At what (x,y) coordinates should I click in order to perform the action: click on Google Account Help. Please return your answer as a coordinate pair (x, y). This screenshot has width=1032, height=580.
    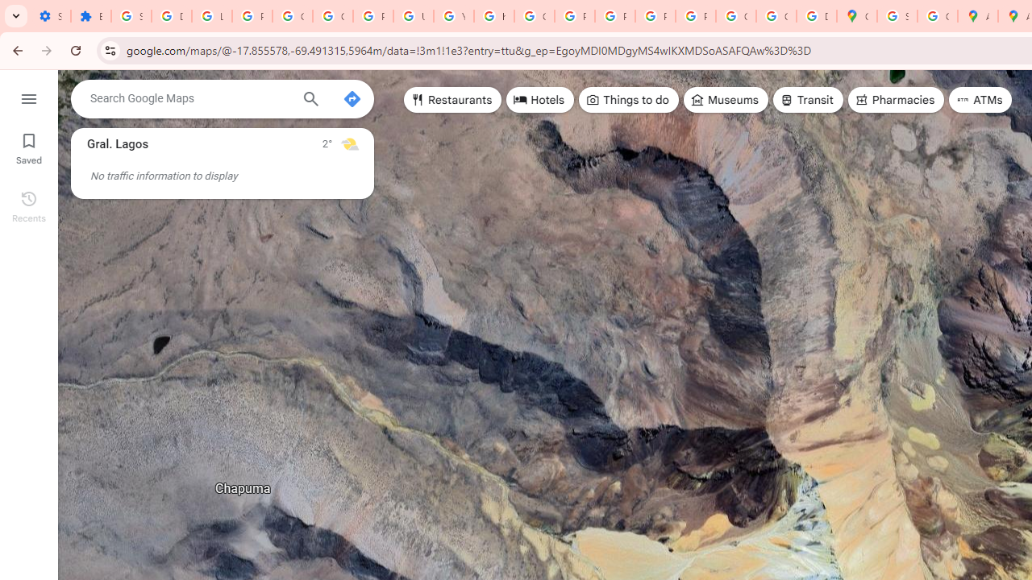
    Looking at the image, I should click on (292, 16).